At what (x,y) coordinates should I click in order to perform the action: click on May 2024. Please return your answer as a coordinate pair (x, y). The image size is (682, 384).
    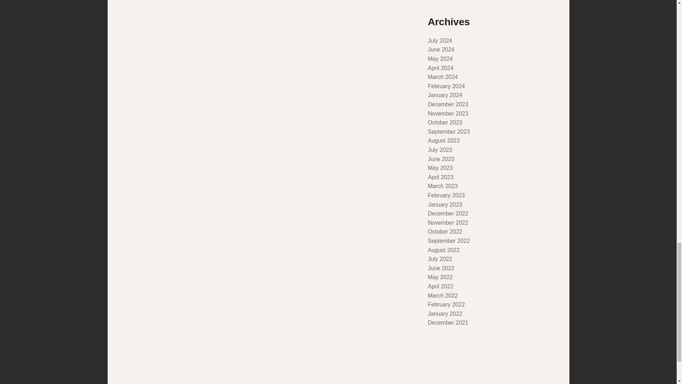
    Looking at the image, I should click on (440, 58).